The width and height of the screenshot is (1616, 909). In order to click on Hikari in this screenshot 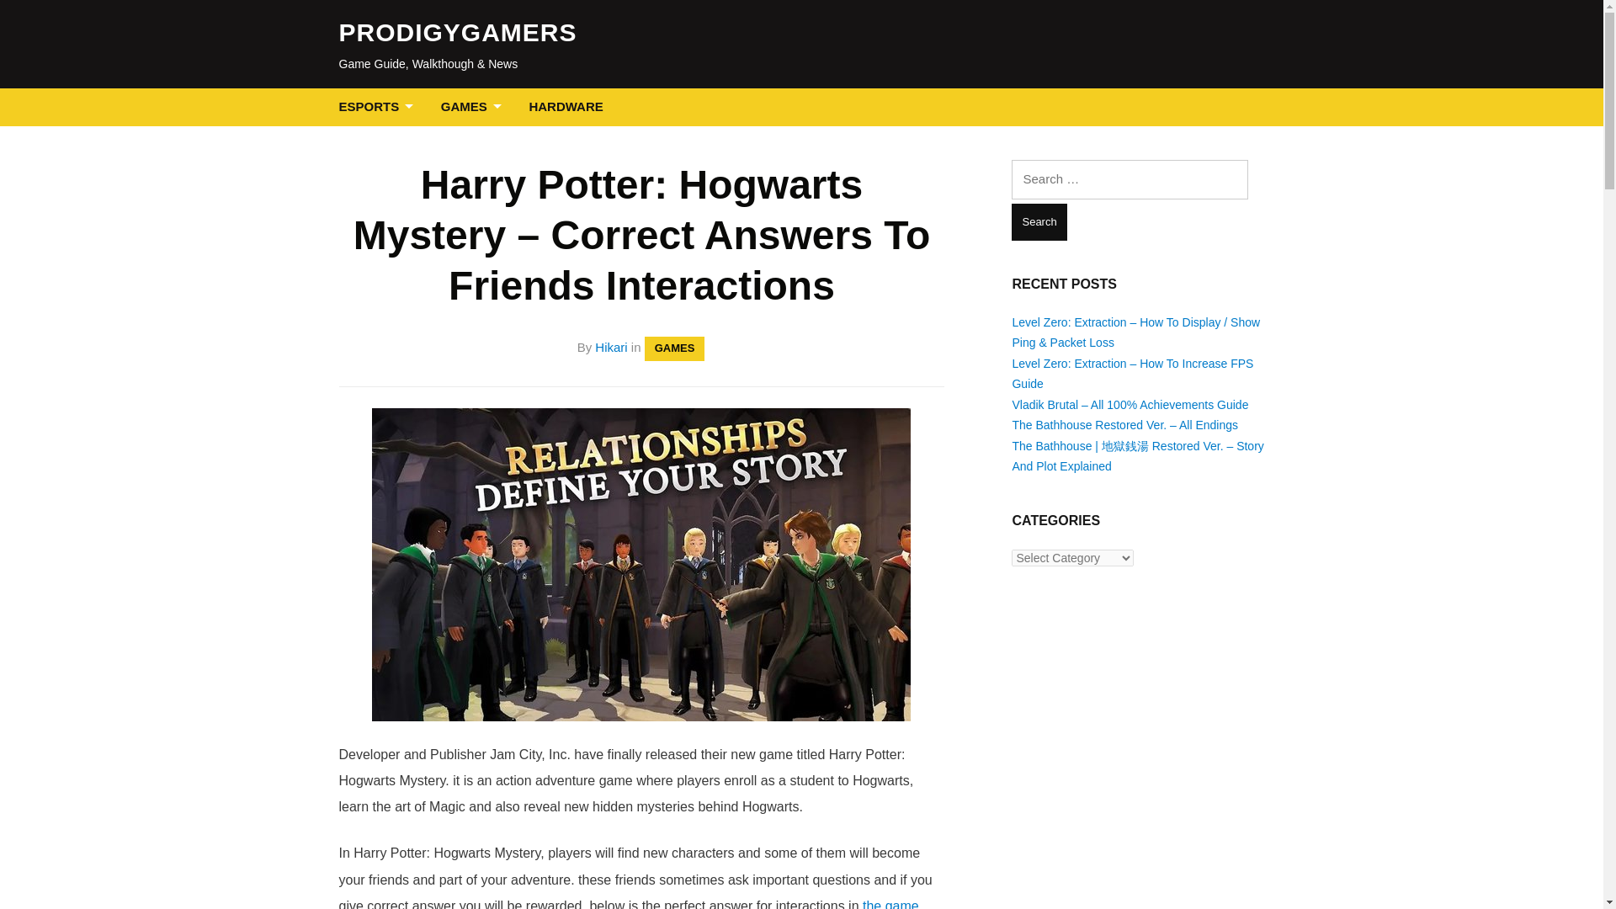, I will do `click(610, 347)`.